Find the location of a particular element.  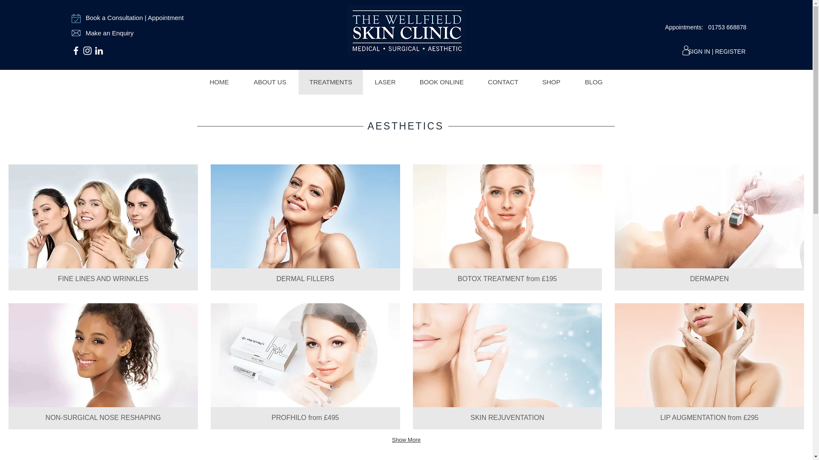

Make an Enquiry is located at coordinates (110, 33).